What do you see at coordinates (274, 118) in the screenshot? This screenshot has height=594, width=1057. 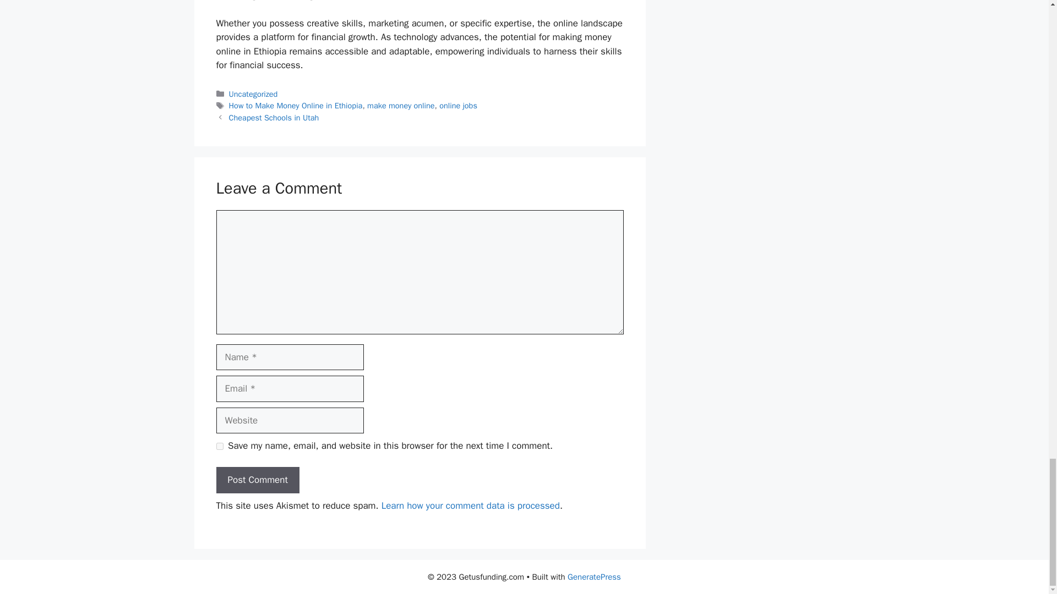 I see `Cheapest Schools in Utah` at bounding box center [274, 118].